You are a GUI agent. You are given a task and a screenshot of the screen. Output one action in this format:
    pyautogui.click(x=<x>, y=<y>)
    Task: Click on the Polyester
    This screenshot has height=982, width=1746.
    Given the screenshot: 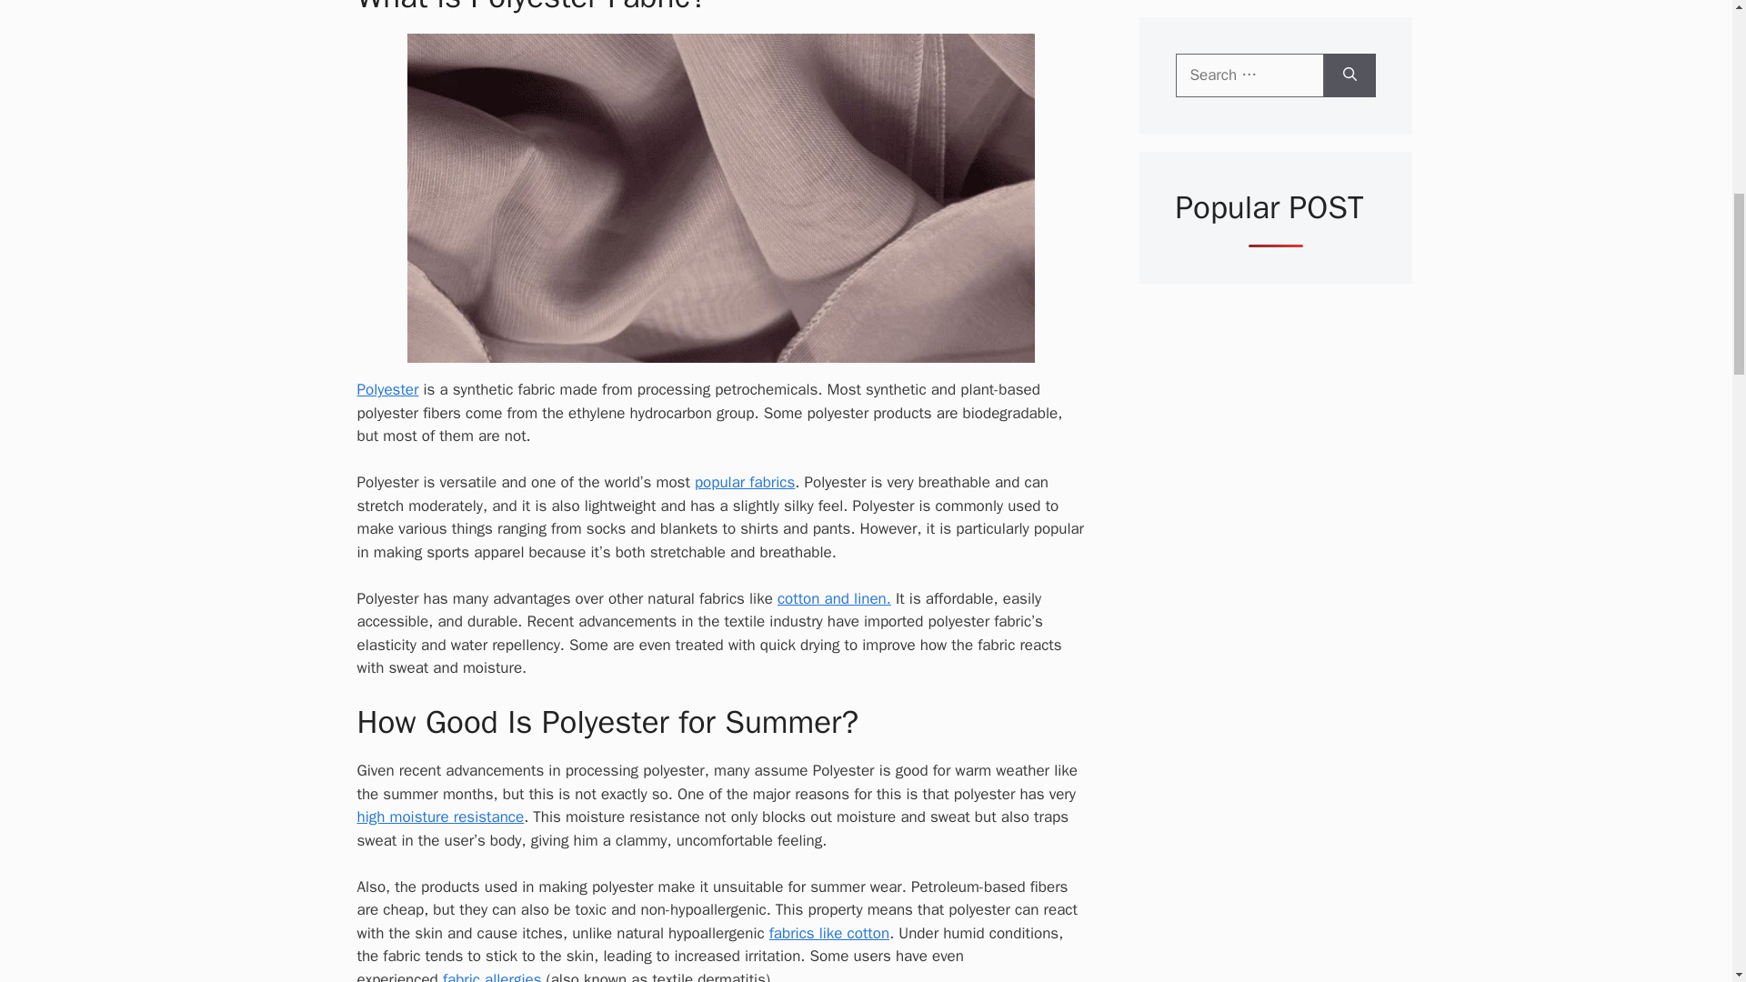 What is the action you would take?
    pyautogui.click(x=387, y=389)
    